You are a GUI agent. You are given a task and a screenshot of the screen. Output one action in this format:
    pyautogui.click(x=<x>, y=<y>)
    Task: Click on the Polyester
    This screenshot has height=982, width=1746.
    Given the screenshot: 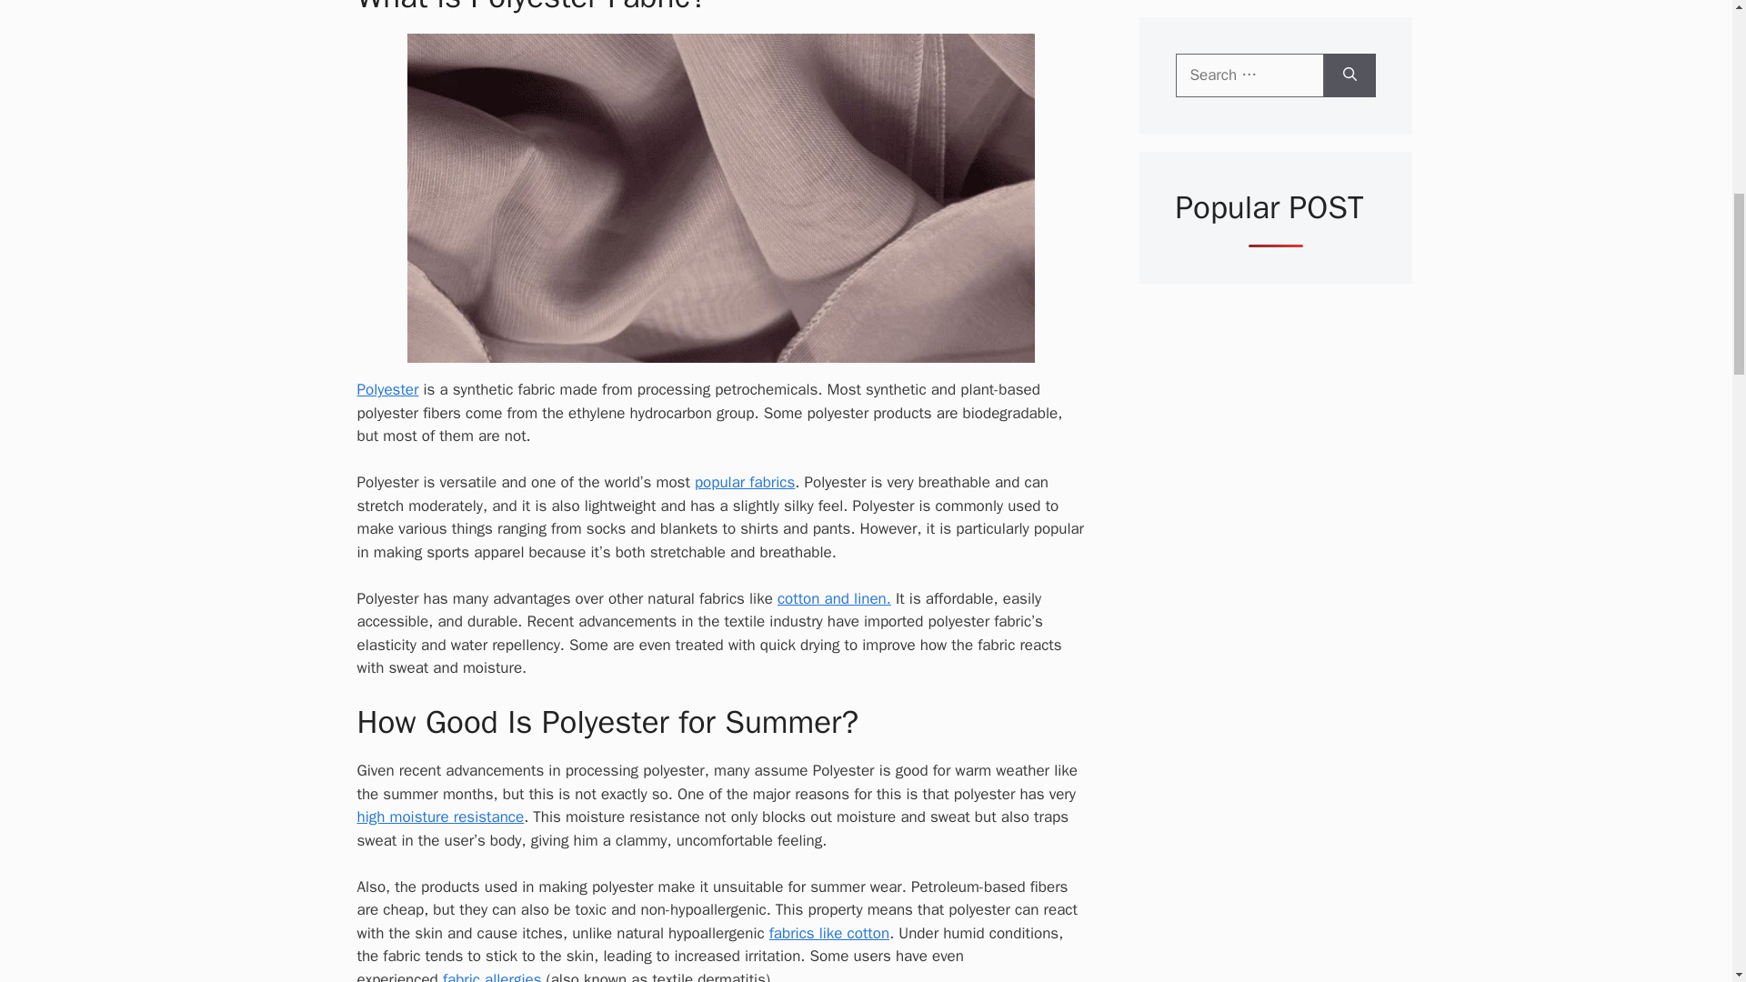 What is the action you would take?
    pyautogui.click(x=387, y=389)
    